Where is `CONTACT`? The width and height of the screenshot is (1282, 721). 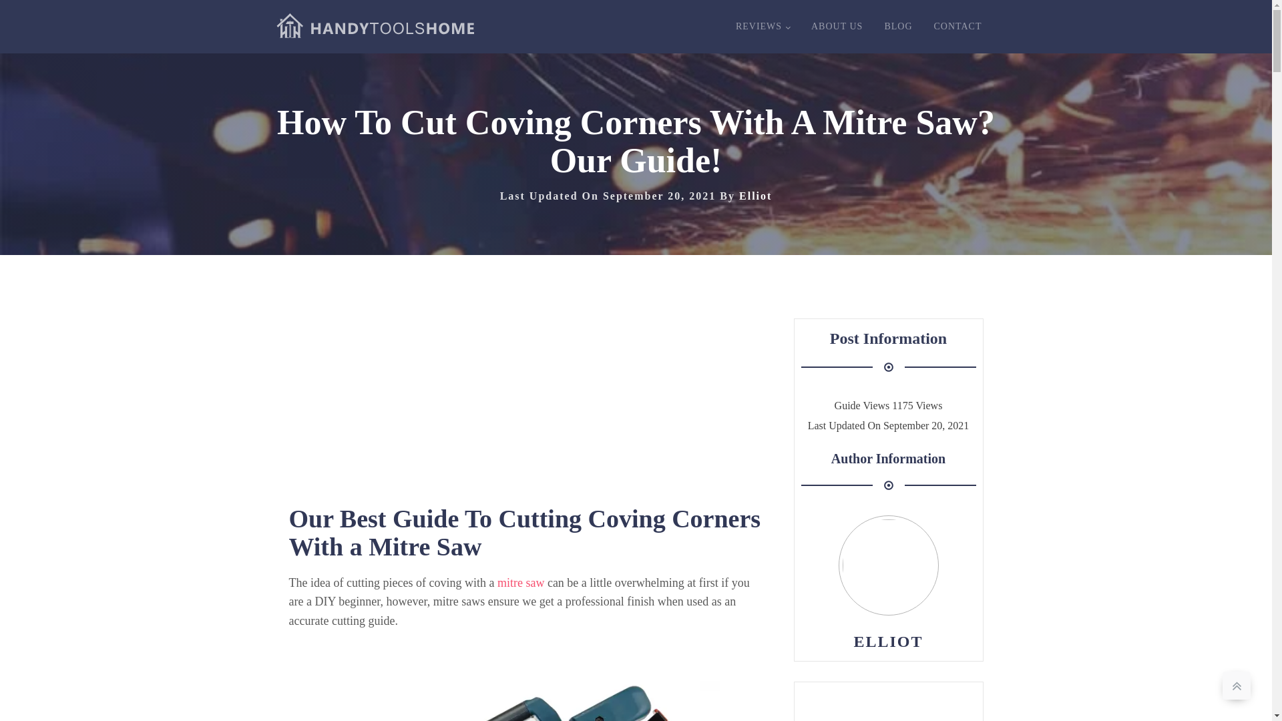
CONTACT is located at coordinates (957, 27).